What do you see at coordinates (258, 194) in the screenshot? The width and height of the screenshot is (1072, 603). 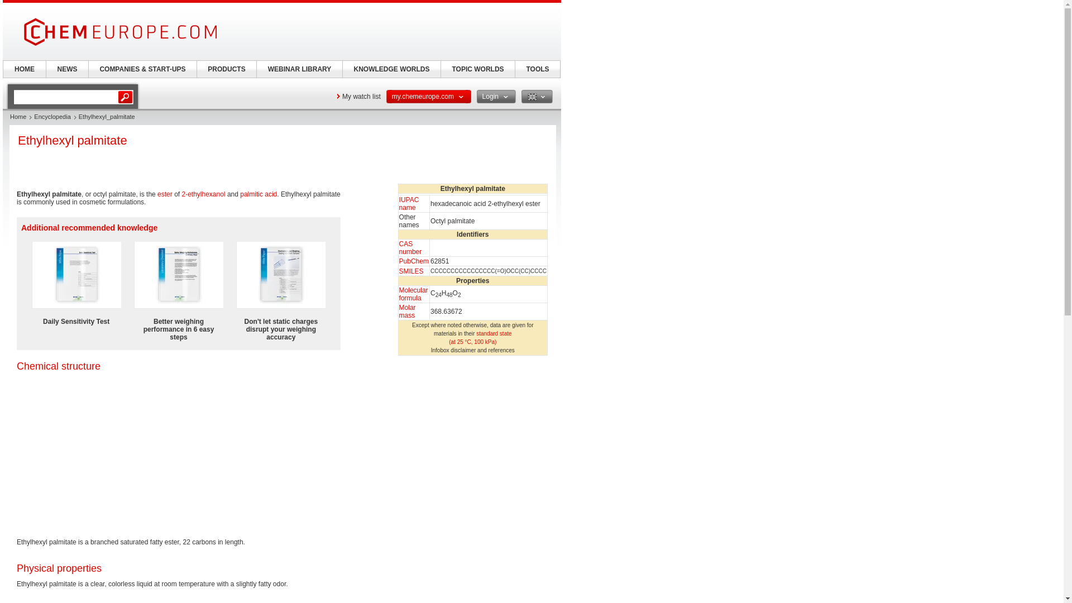 I see `Palmitic acid` at bounding box center [258, 194].